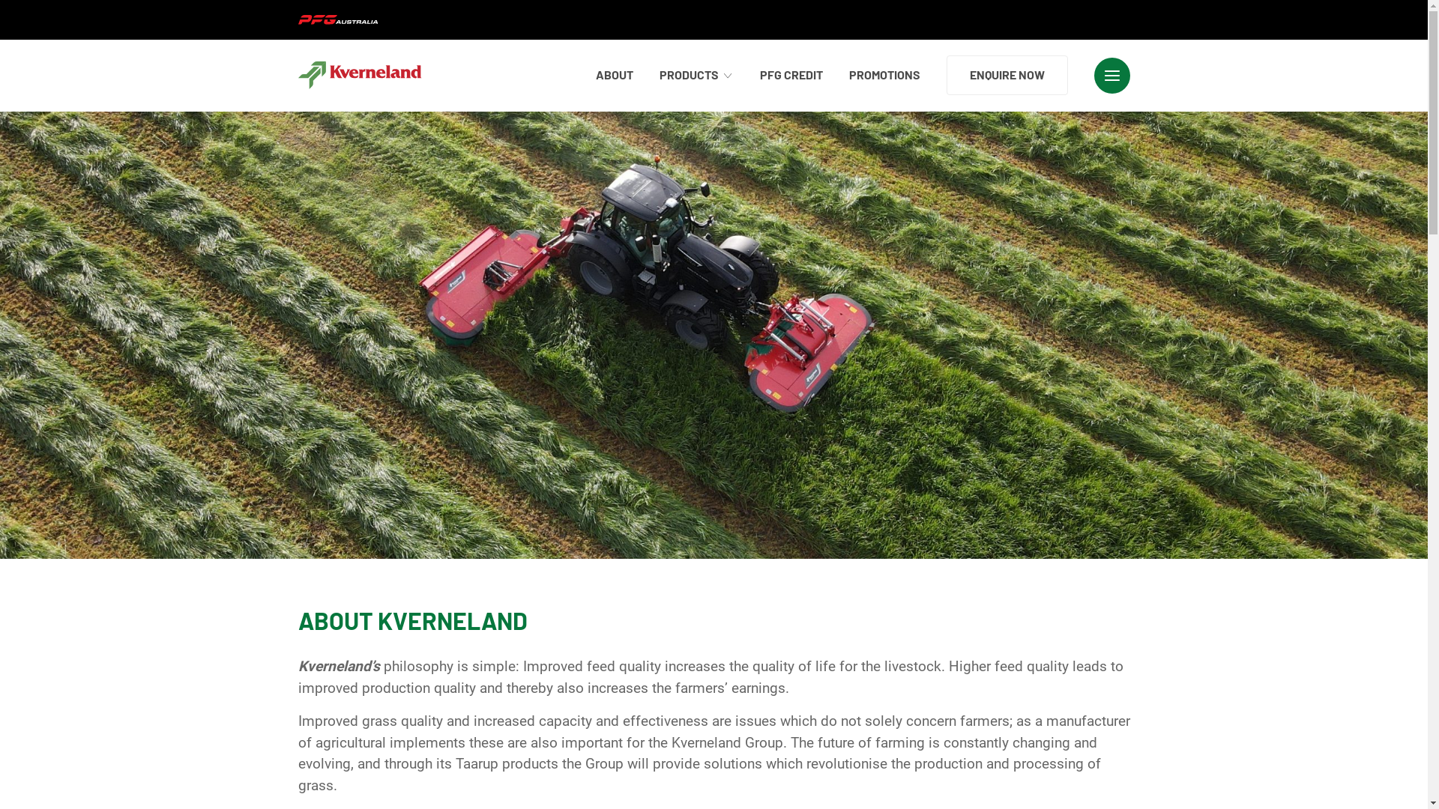 This screenshot has width=1439, height=809. Describe the element at coordinates (1007, 75) in the screenshot. I see `ENQUIRE NOW` at that location.